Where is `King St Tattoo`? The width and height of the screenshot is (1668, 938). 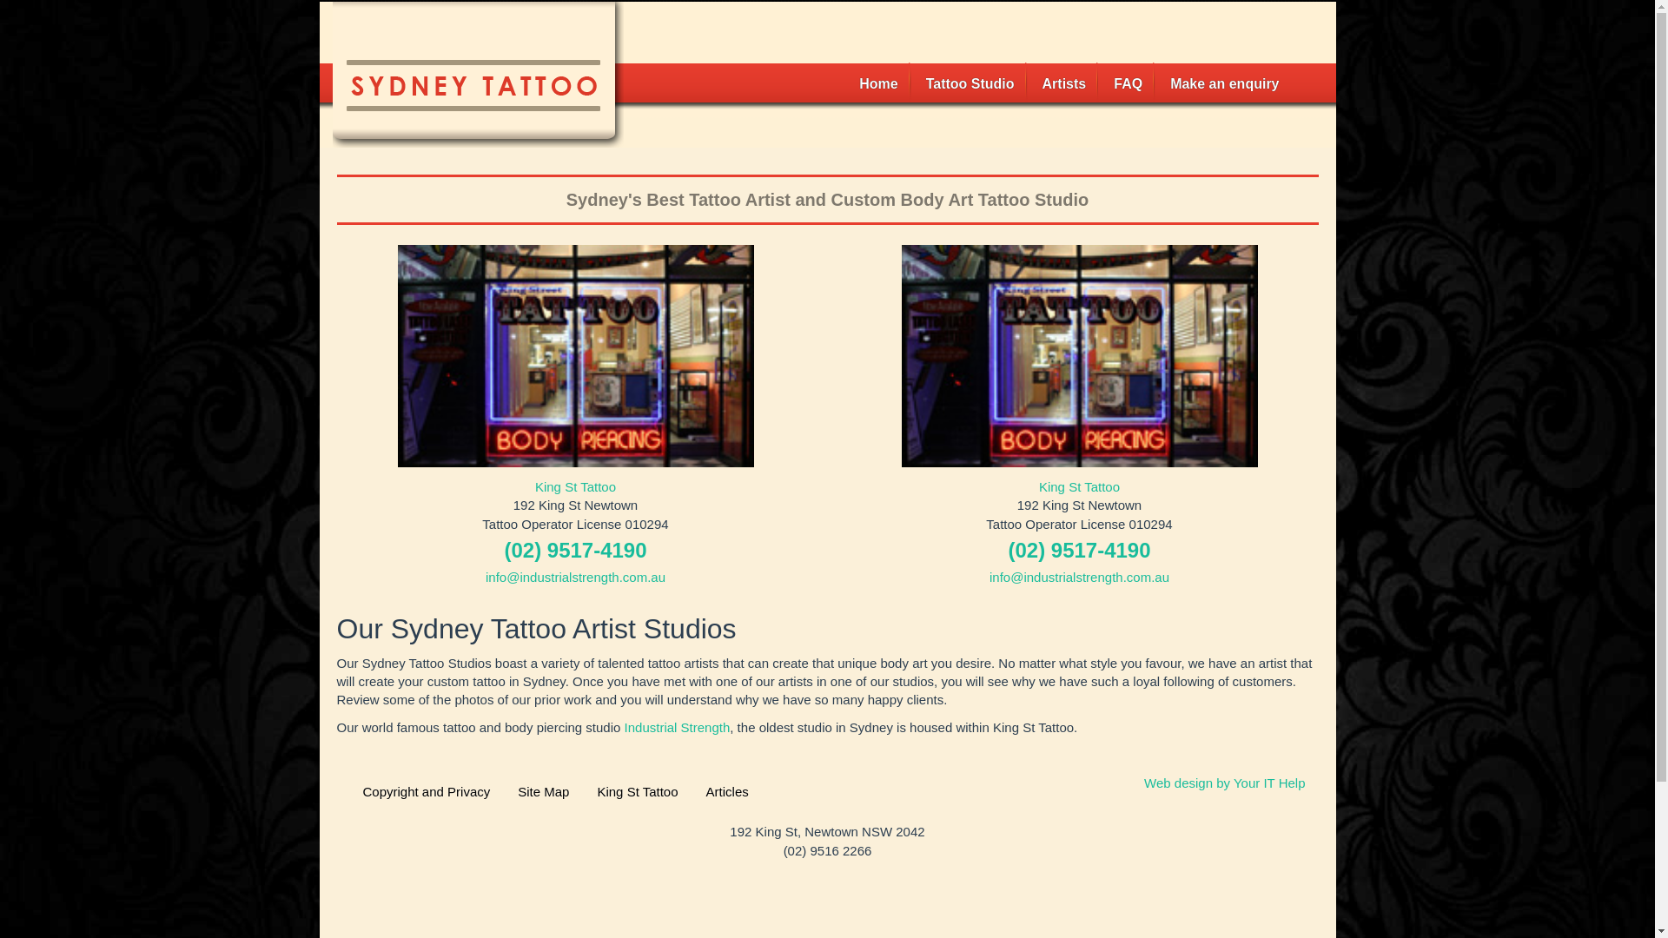 King St Tattoo is located at coordinates (638, 792).